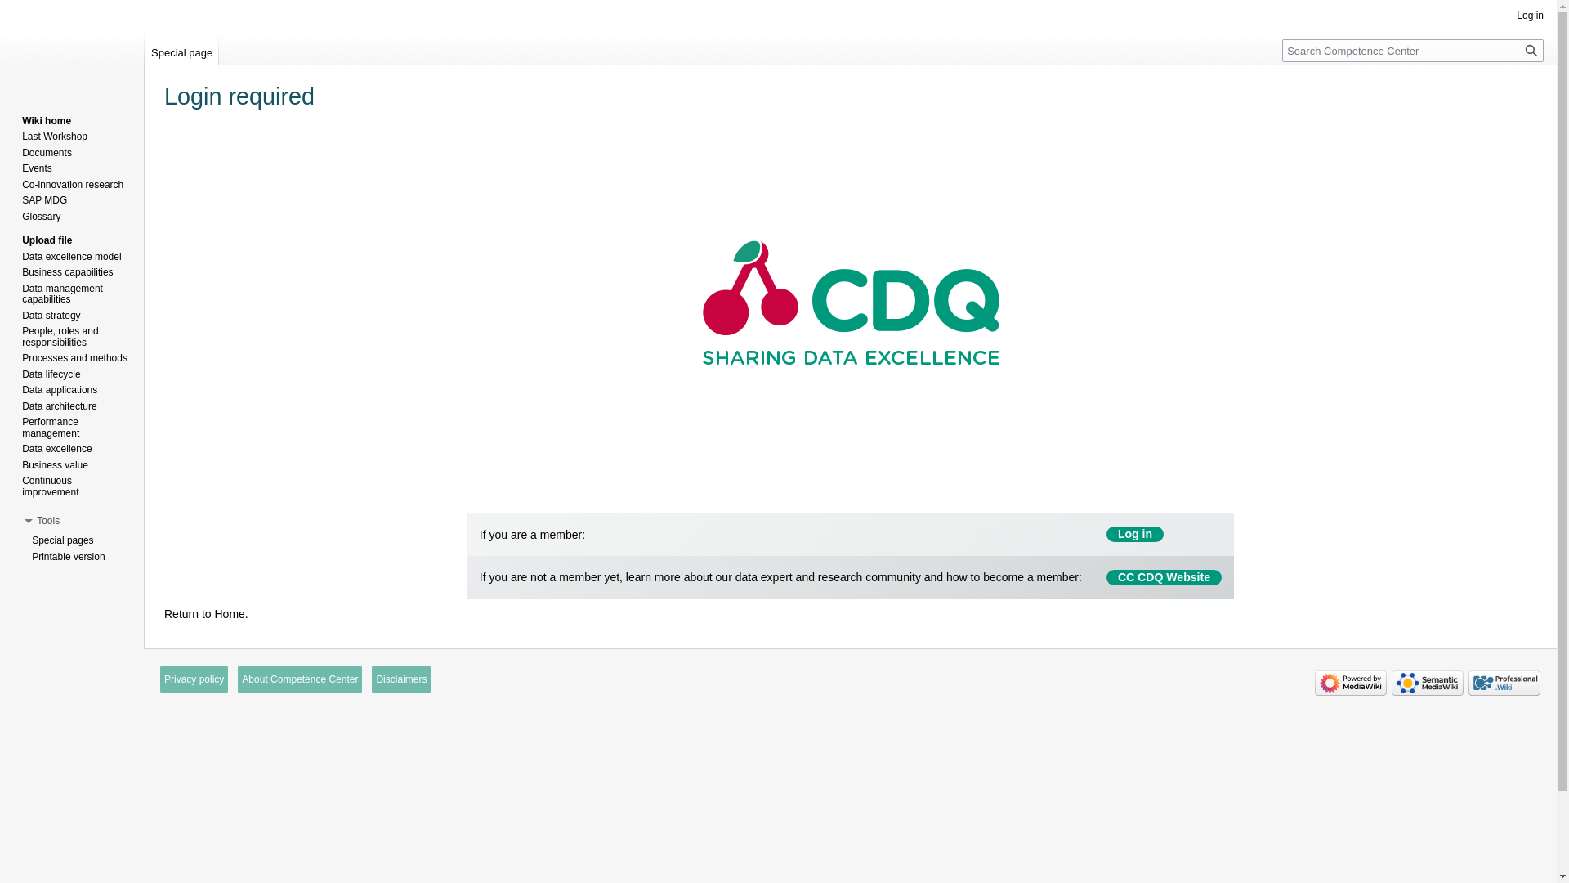  What do you see at coordinates (59, 406) in the screenshot?
I see `Data architecture` at bounding box center [59, 406].